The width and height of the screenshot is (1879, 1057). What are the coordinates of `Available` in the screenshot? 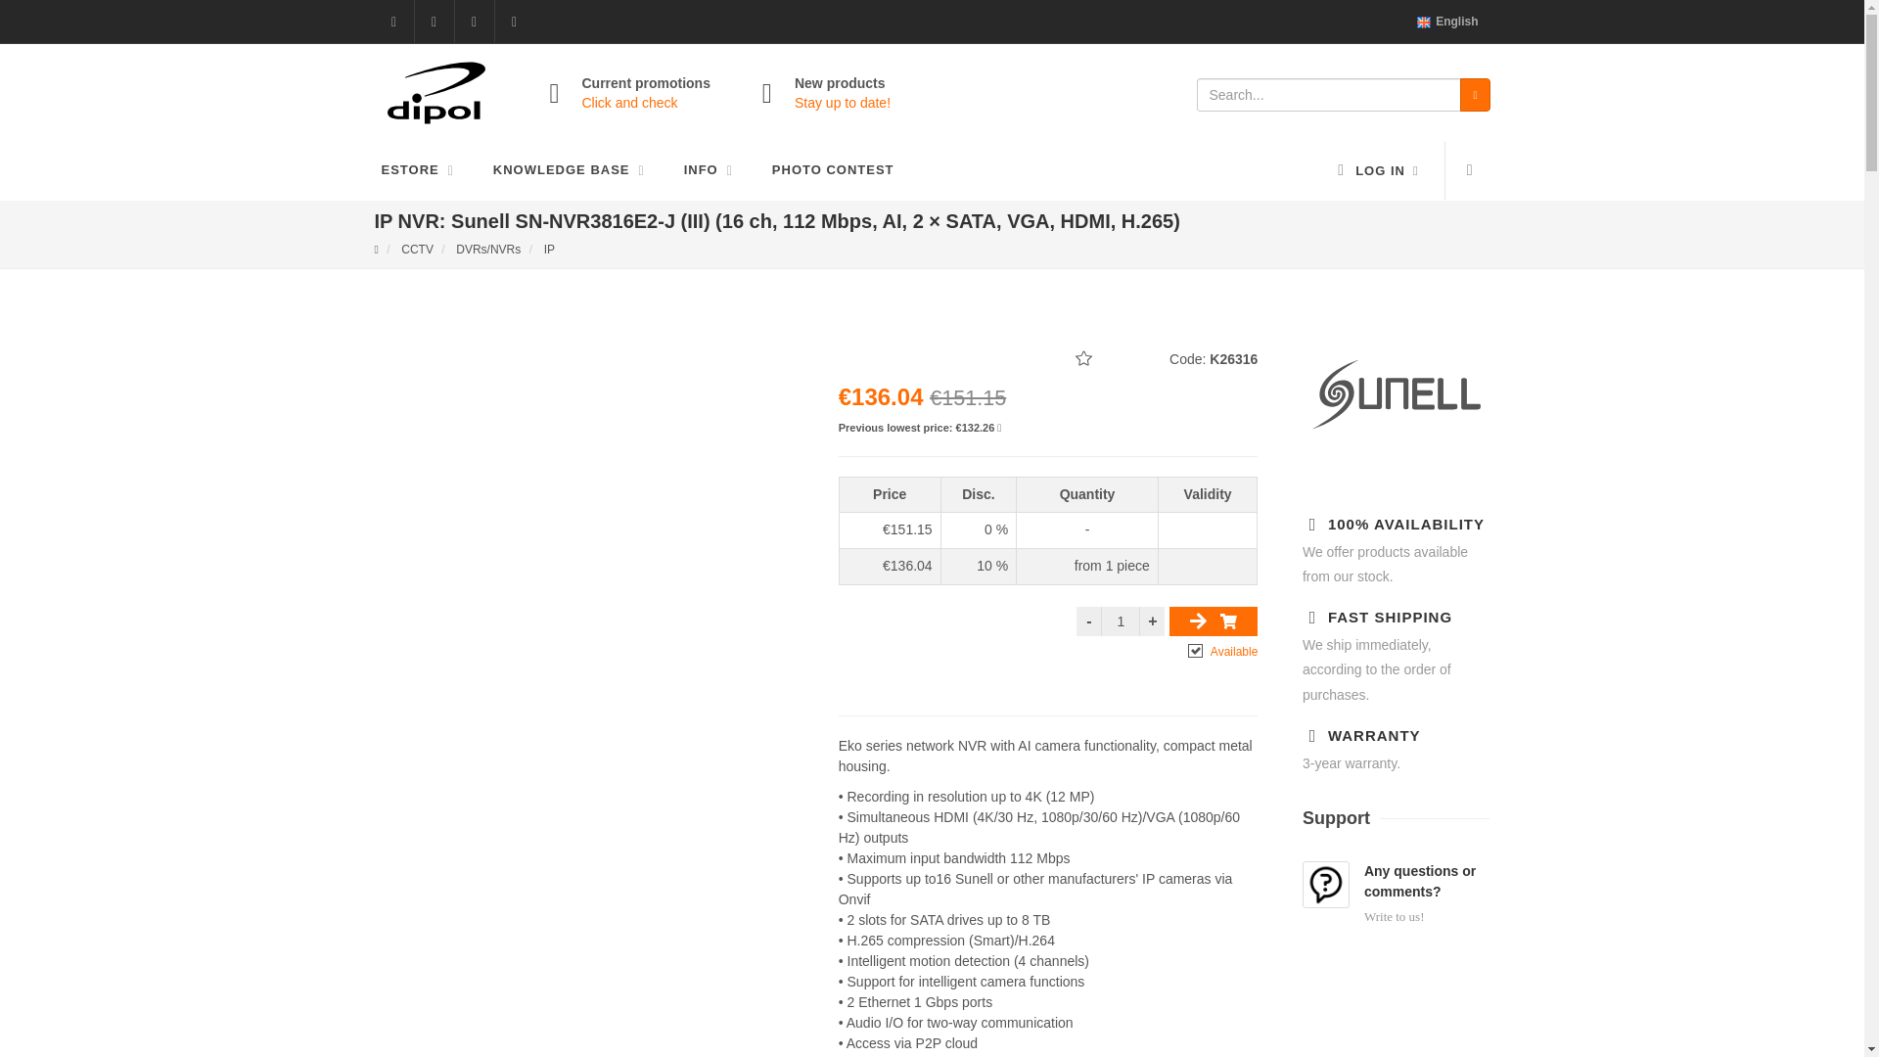 It's located at (1196, 649).